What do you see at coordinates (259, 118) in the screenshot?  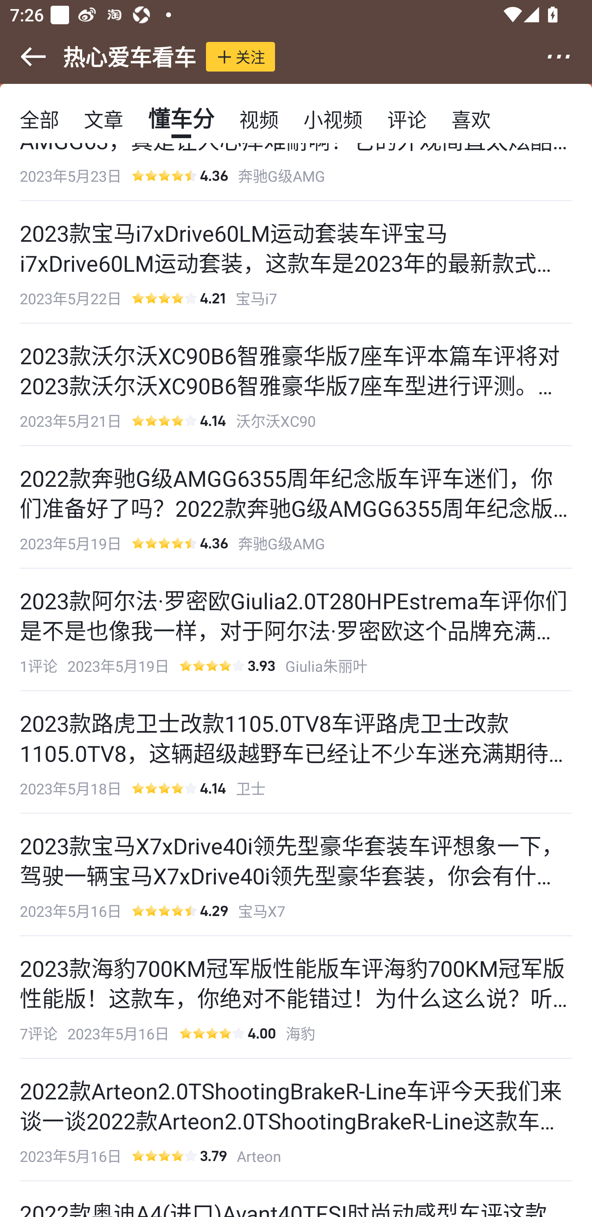 I see `视频` at bounding box center [259, 118].